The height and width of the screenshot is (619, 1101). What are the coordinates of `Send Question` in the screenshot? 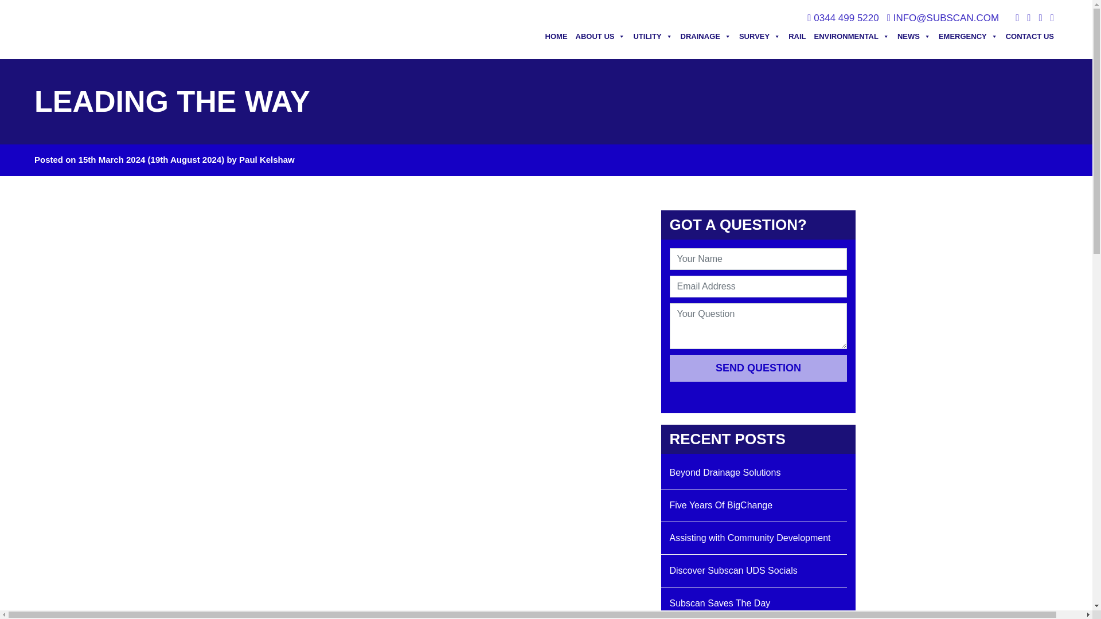 It's located at (758, 368).